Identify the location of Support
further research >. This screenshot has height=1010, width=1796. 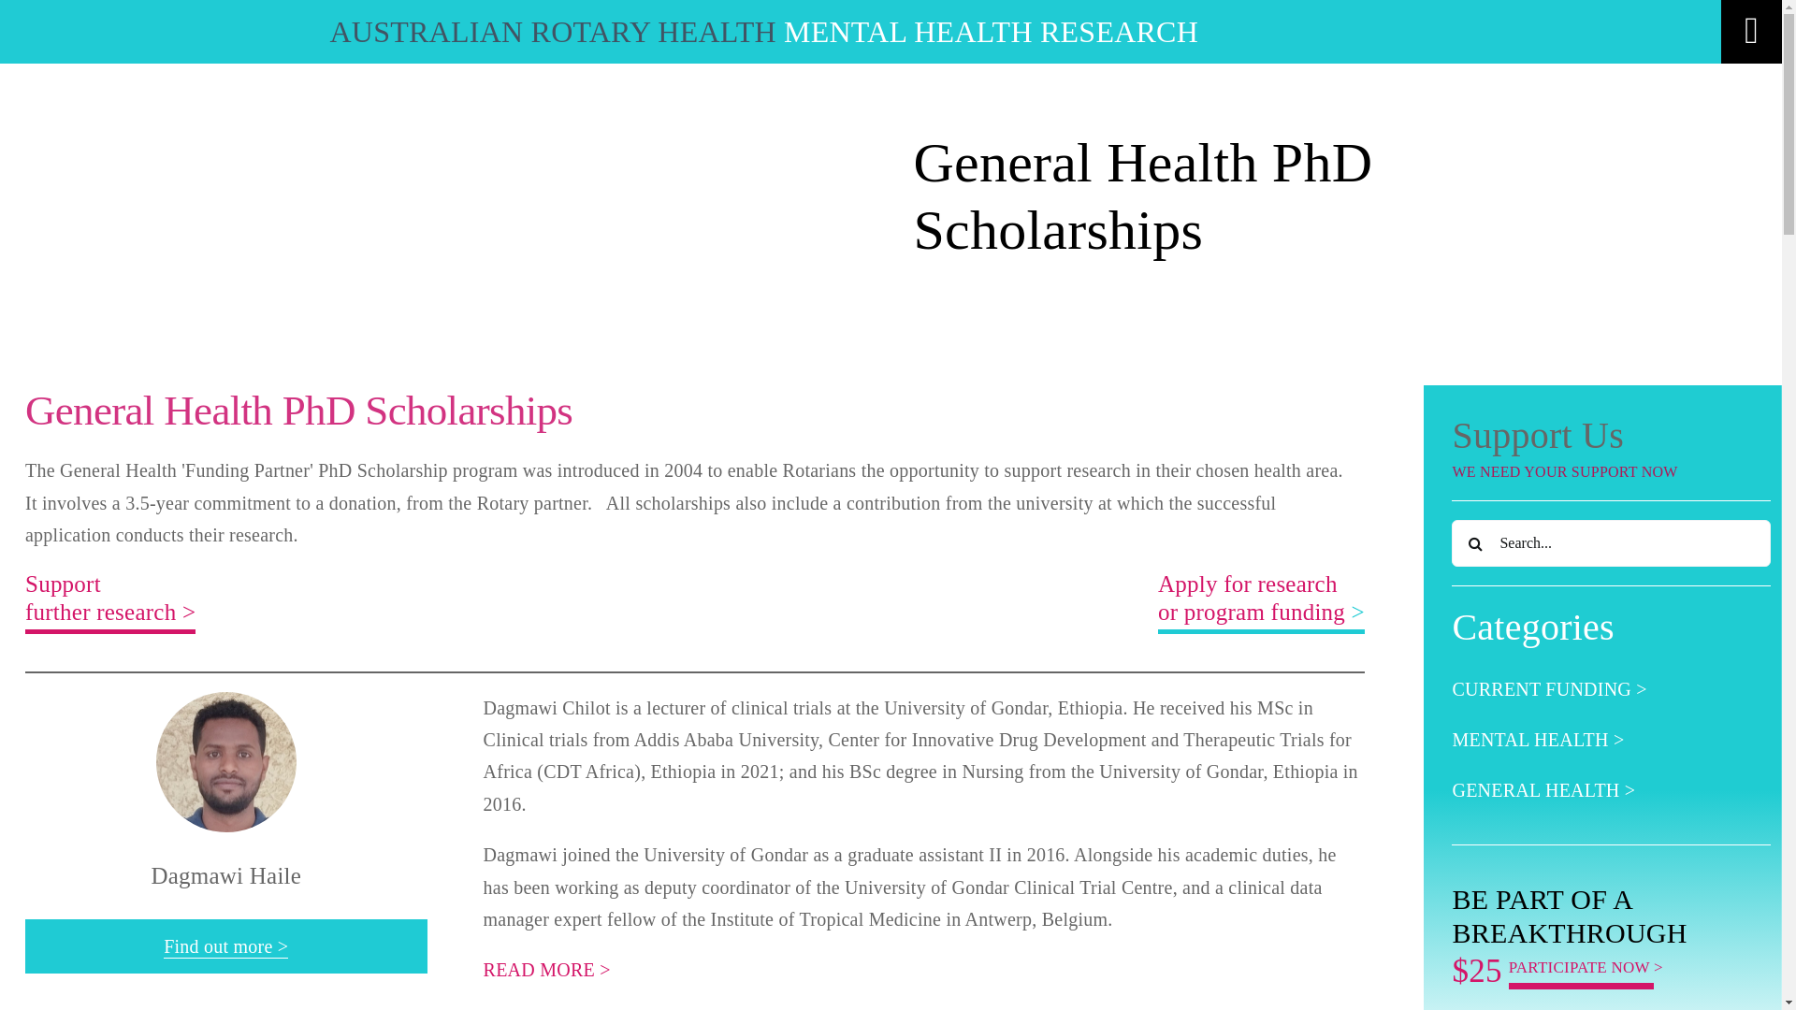
(110, 602).